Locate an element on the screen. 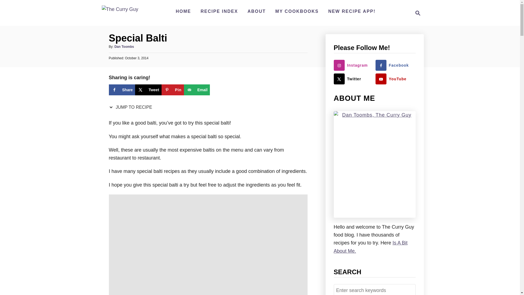 The image size is (524, 295). Follow on X is located at coordinates (353, 79).